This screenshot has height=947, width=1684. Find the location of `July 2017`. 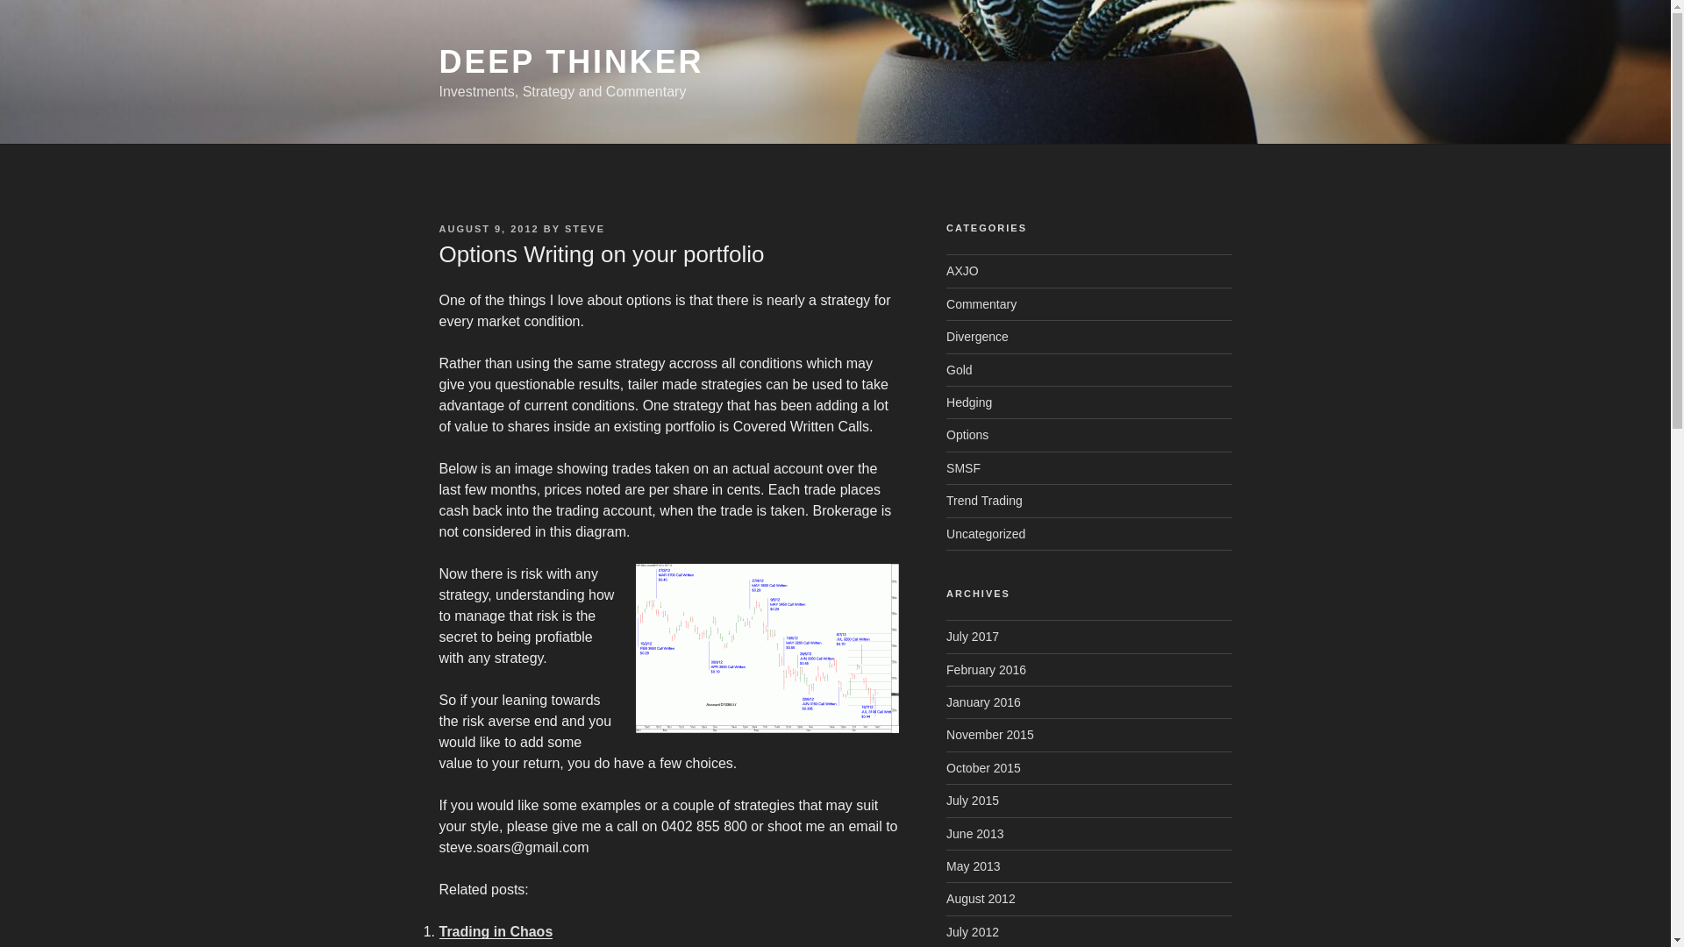

July 2017 is located at coordinates (972, 637).